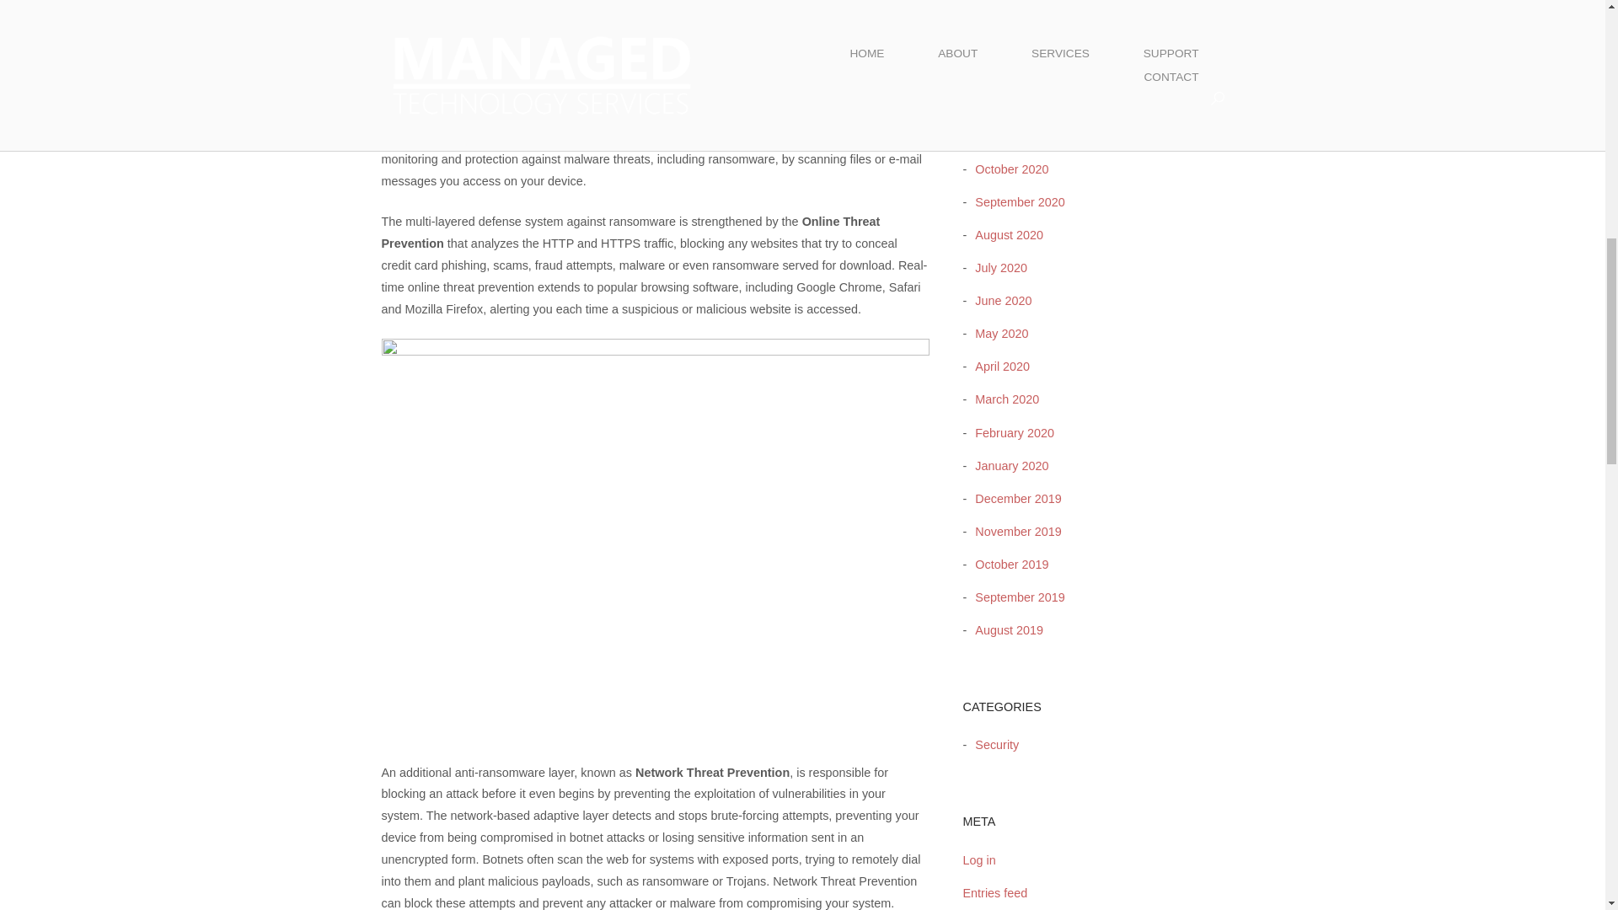 The width and height of the screenshot is (1618, 910). Describe the element at coordinates (1010, 37) in the screenshot. I see `February 2021` at that location.